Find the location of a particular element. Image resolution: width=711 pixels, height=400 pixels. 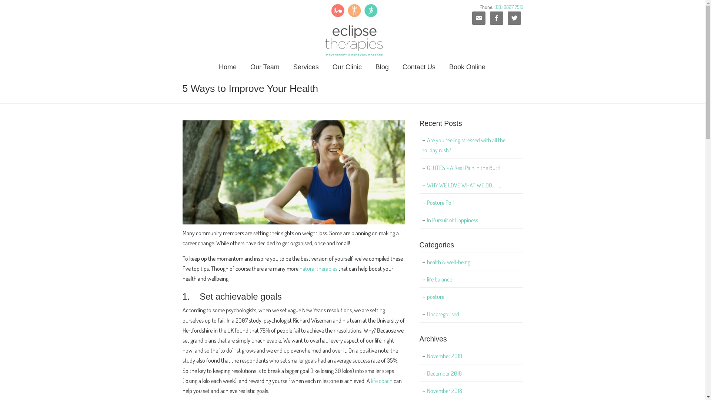

Book Online is located at coordinates (467, 67).